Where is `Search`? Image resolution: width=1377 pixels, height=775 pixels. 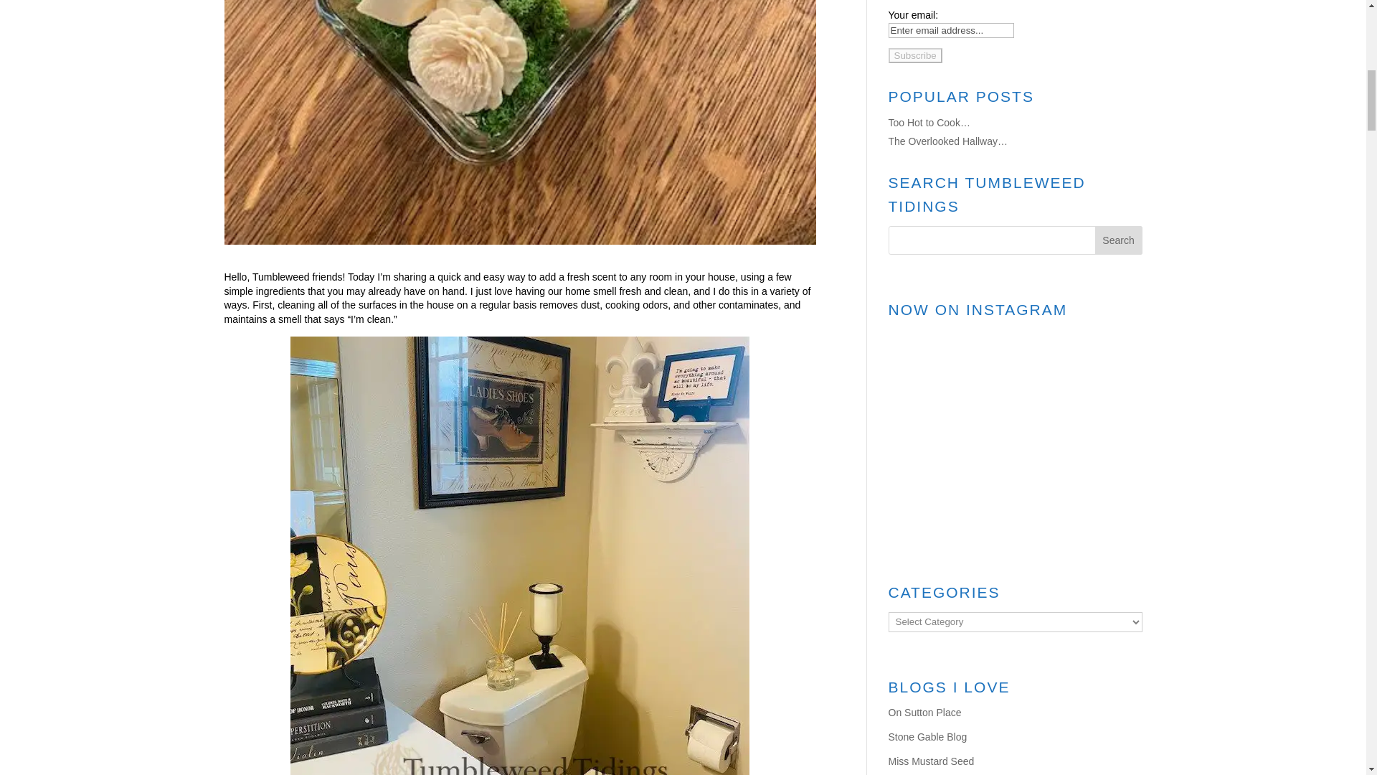
Search is located at coordinates (1119, 240).